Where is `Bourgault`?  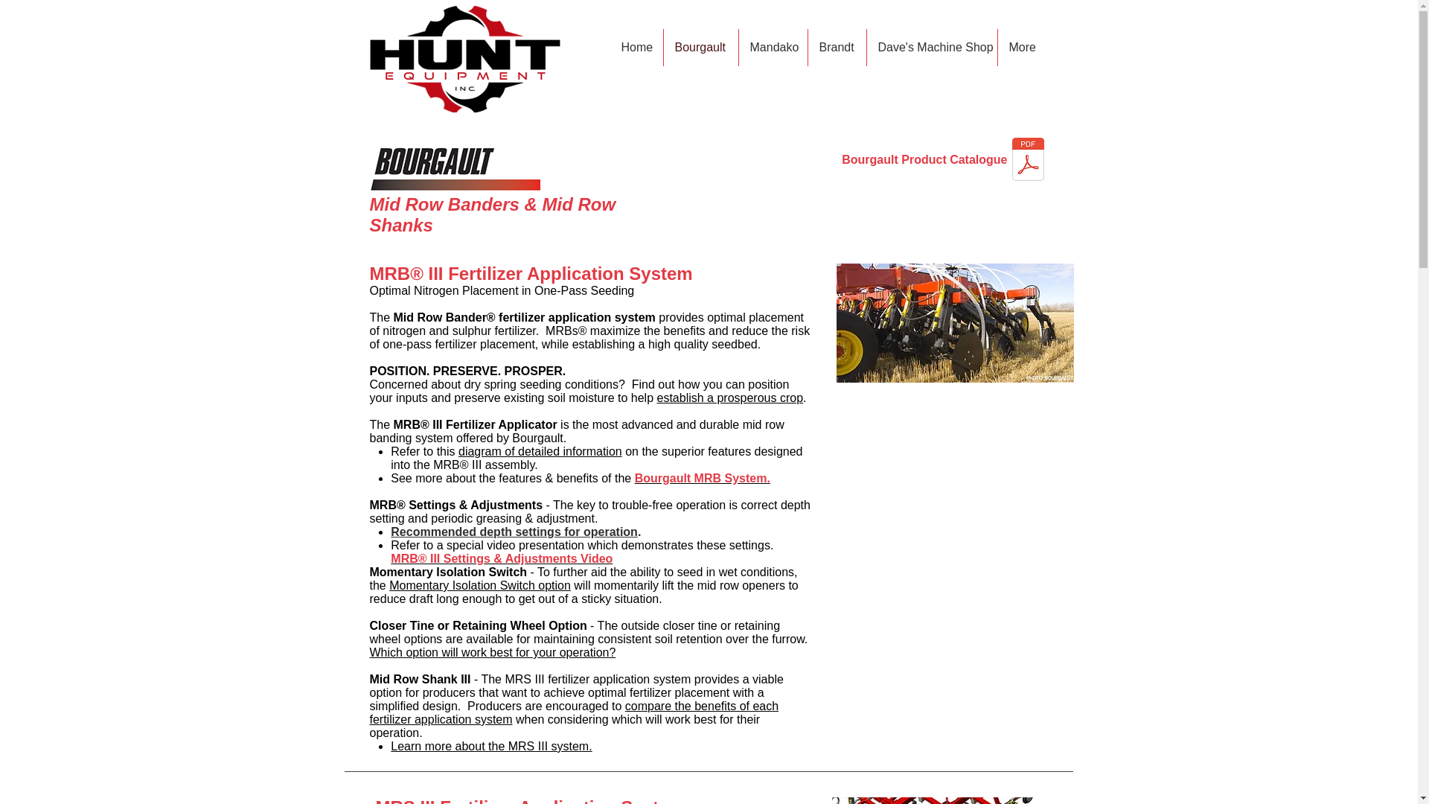
Bourgault is located at coordinates (701, 47).